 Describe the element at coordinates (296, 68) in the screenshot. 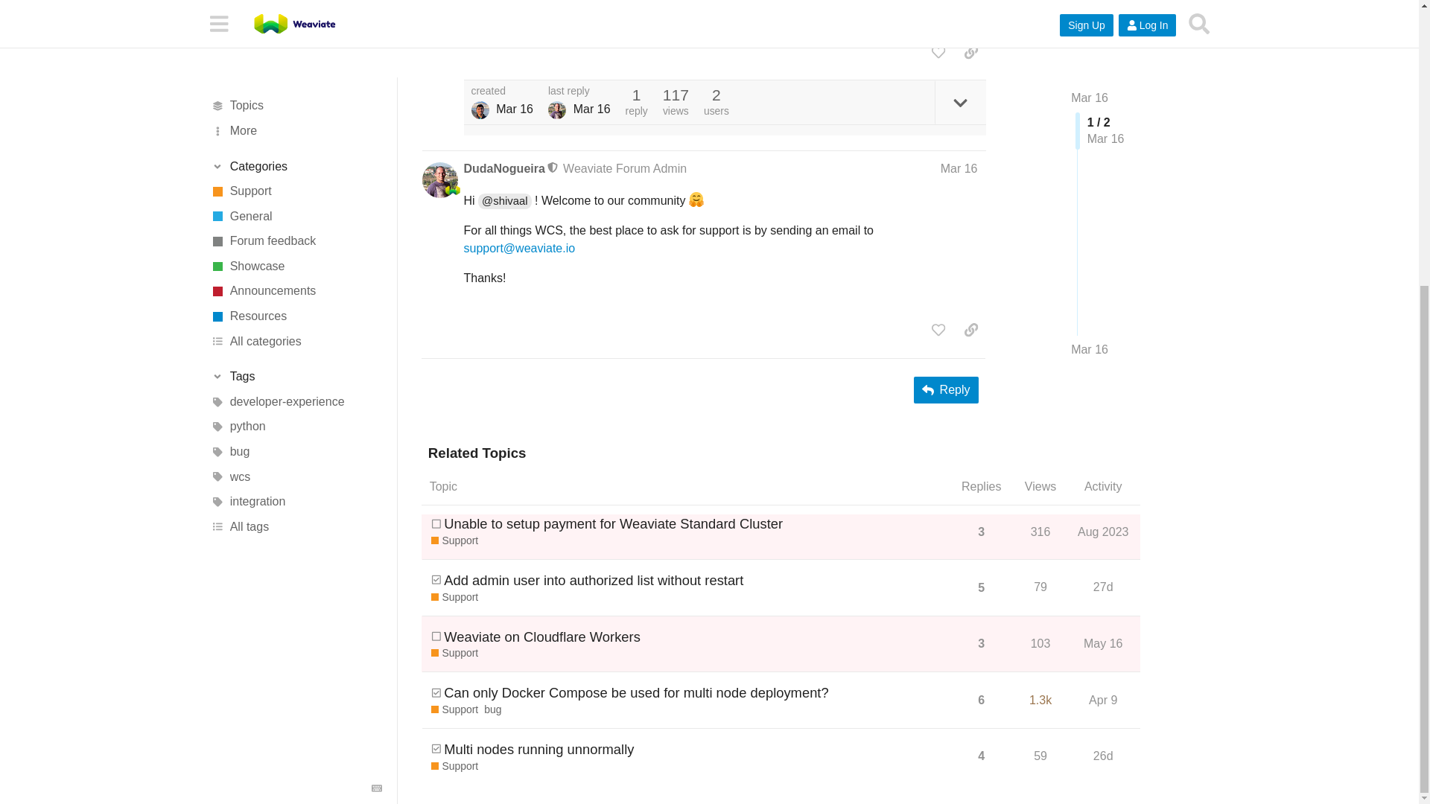

I see `integration` at that location.